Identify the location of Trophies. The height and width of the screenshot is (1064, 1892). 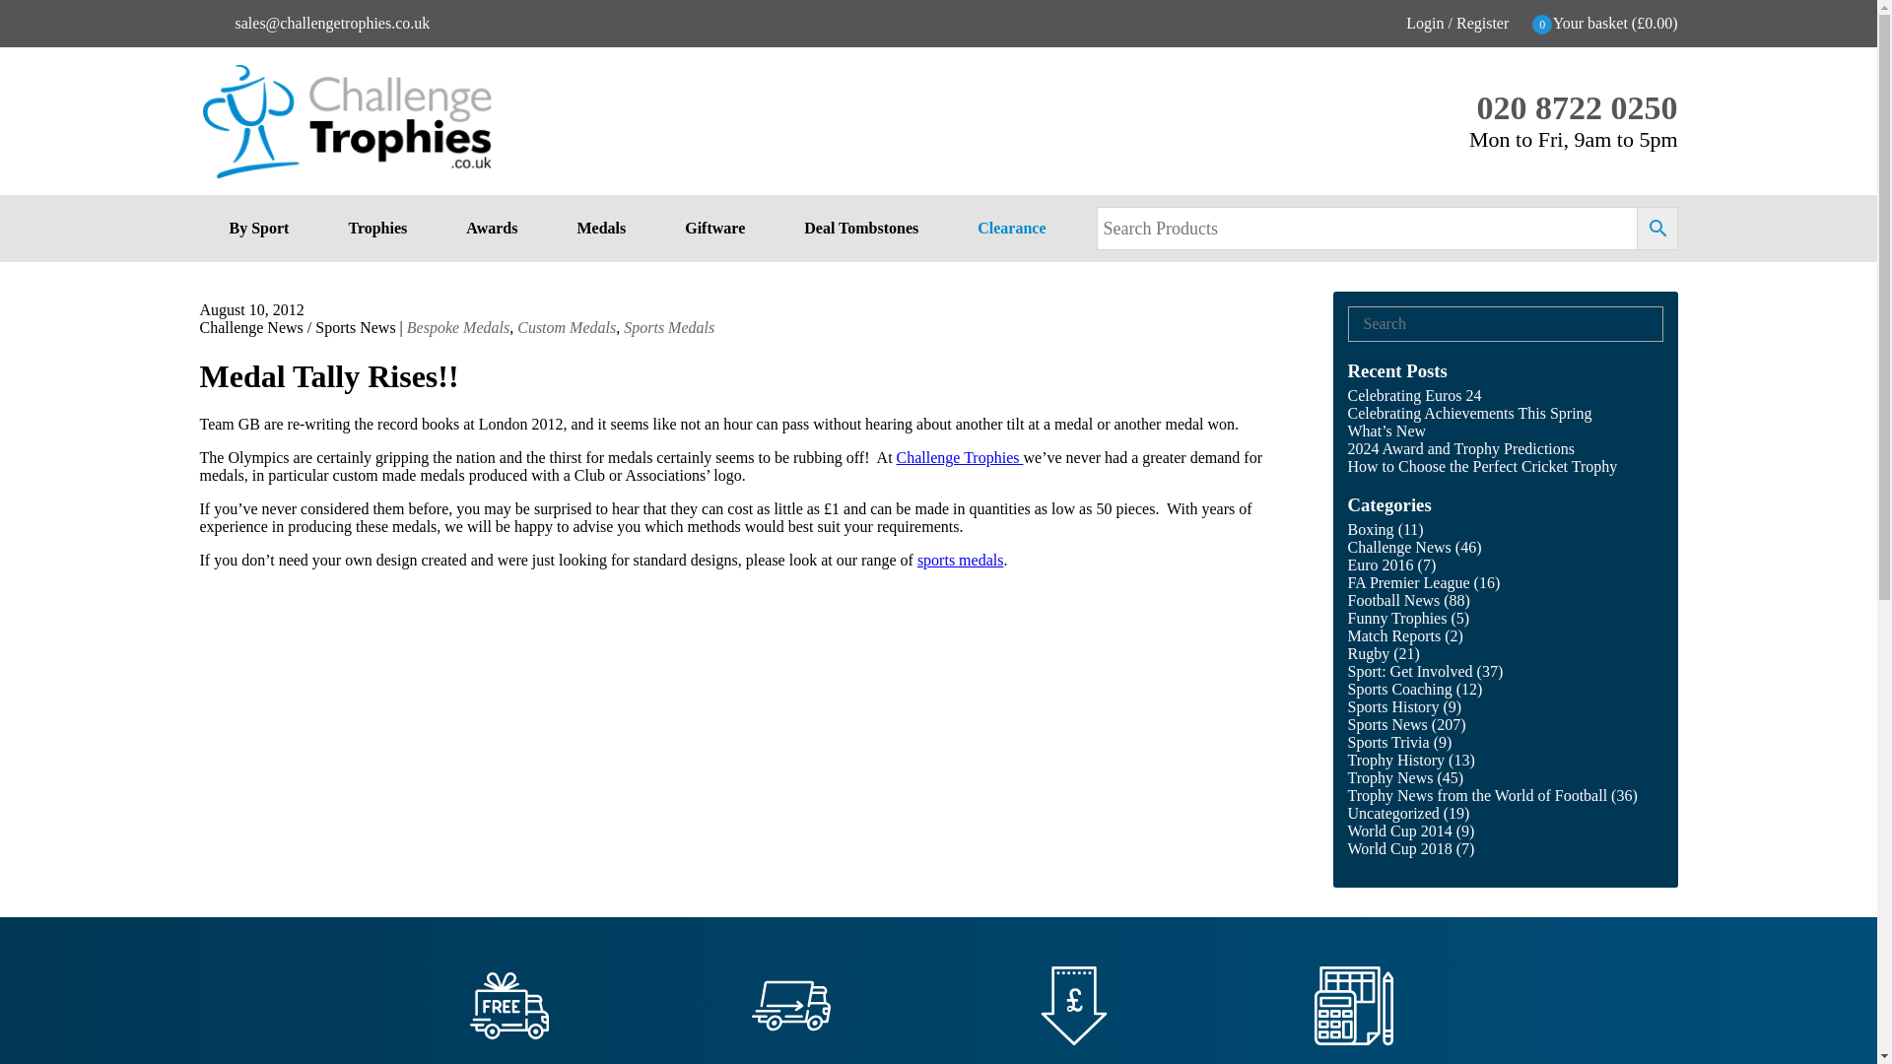
(376, 228).